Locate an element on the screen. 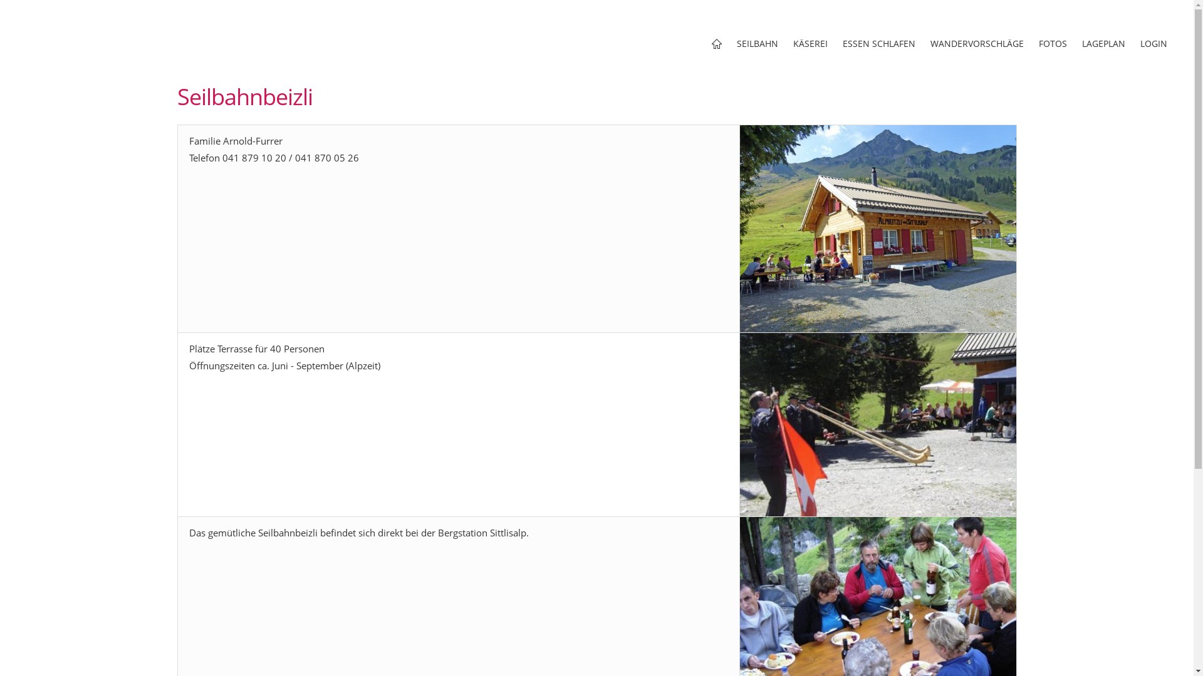 The height and width of the screenshot is (676, 1203). LOGIN is located at coordinates (1154, 44).